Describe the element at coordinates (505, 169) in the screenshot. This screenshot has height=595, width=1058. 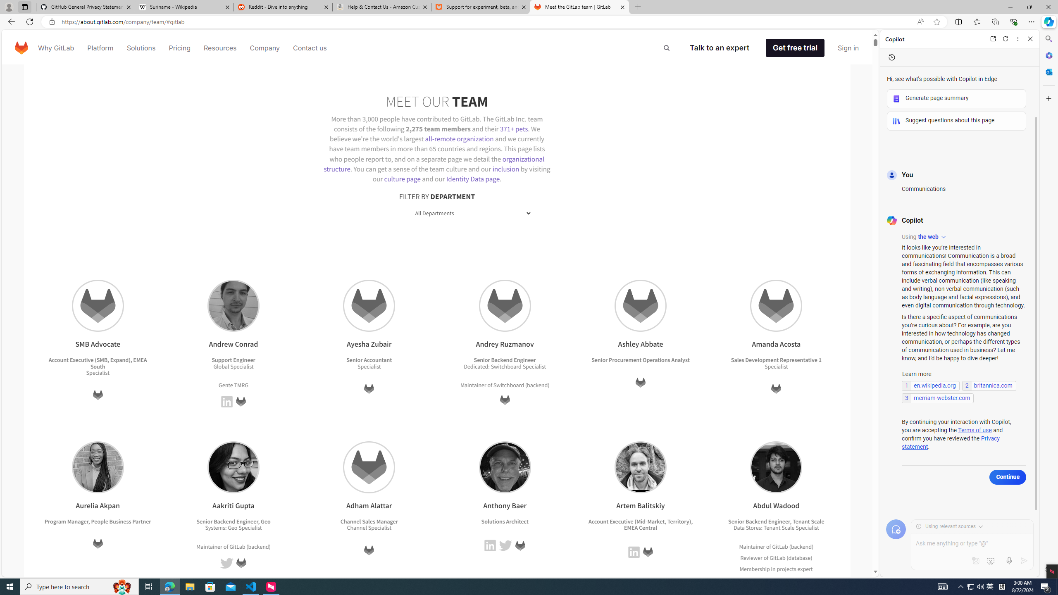
I see `inclusion` at that location.